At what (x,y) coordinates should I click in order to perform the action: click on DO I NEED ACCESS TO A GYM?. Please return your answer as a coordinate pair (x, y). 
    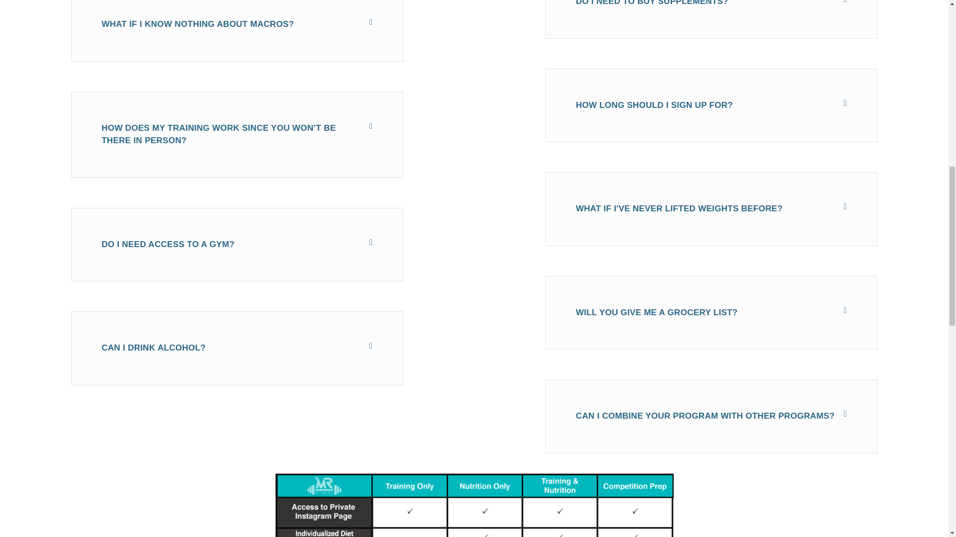
    Looking at the image, I should click on (167, 244).